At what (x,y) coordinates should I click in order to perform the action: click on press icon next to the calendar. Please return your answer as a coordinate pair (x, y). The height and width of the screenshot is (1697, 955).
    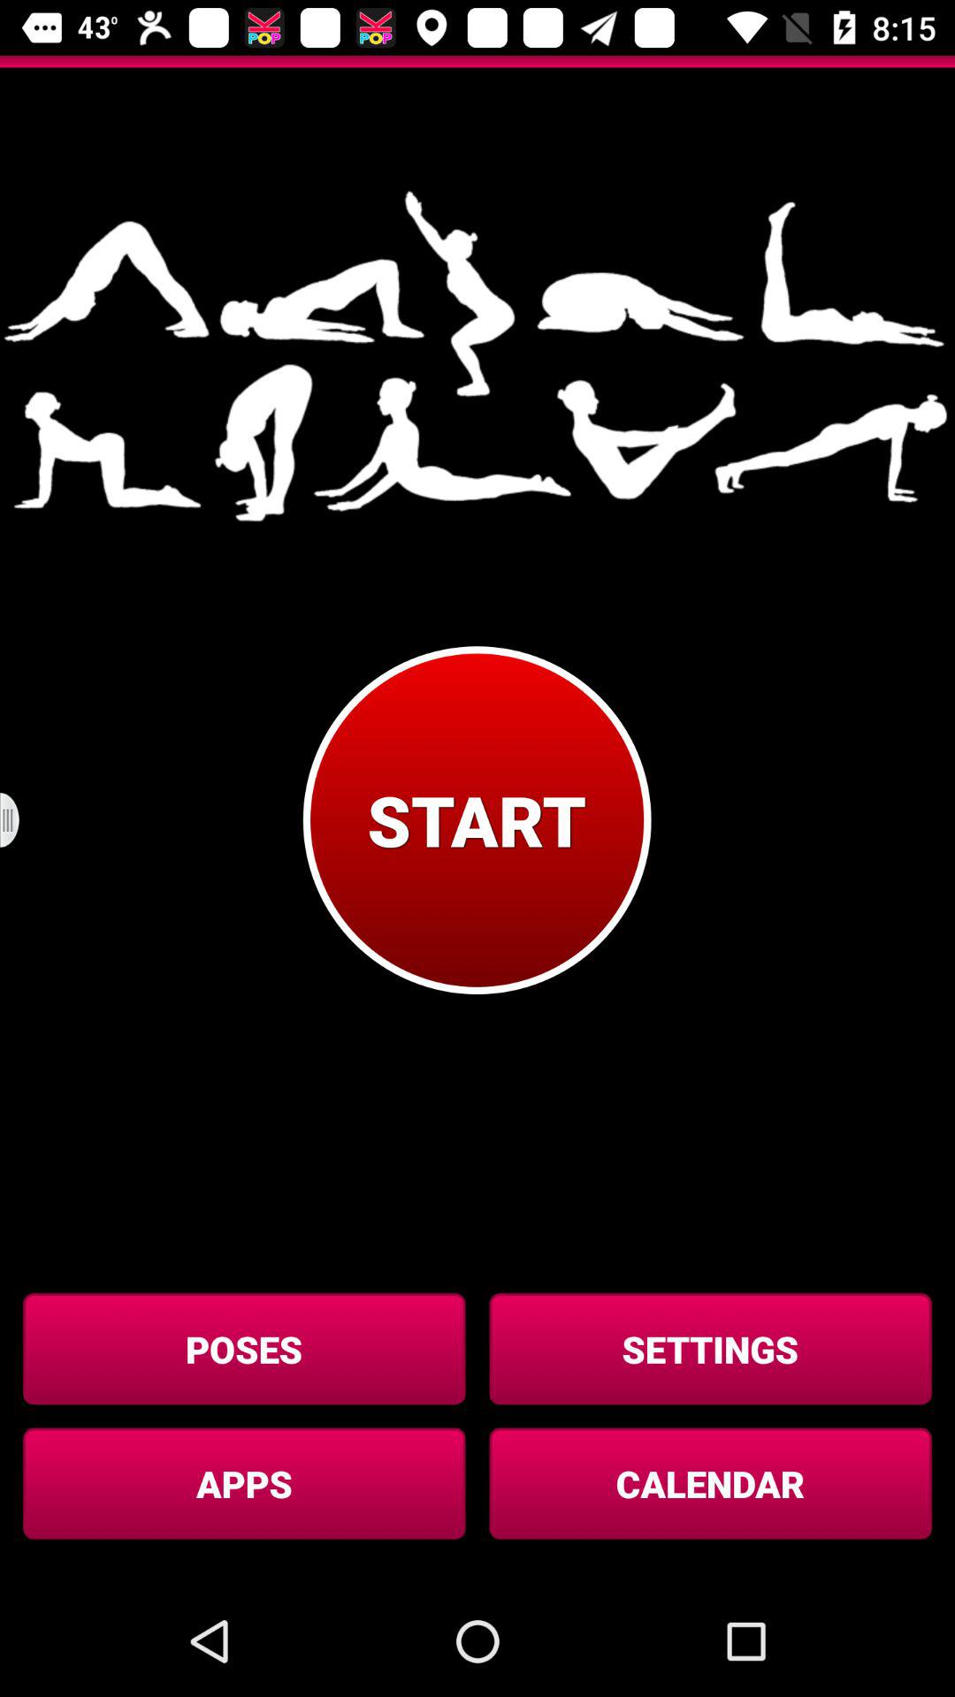
    Looking at the image, I should click on (244, 1483).